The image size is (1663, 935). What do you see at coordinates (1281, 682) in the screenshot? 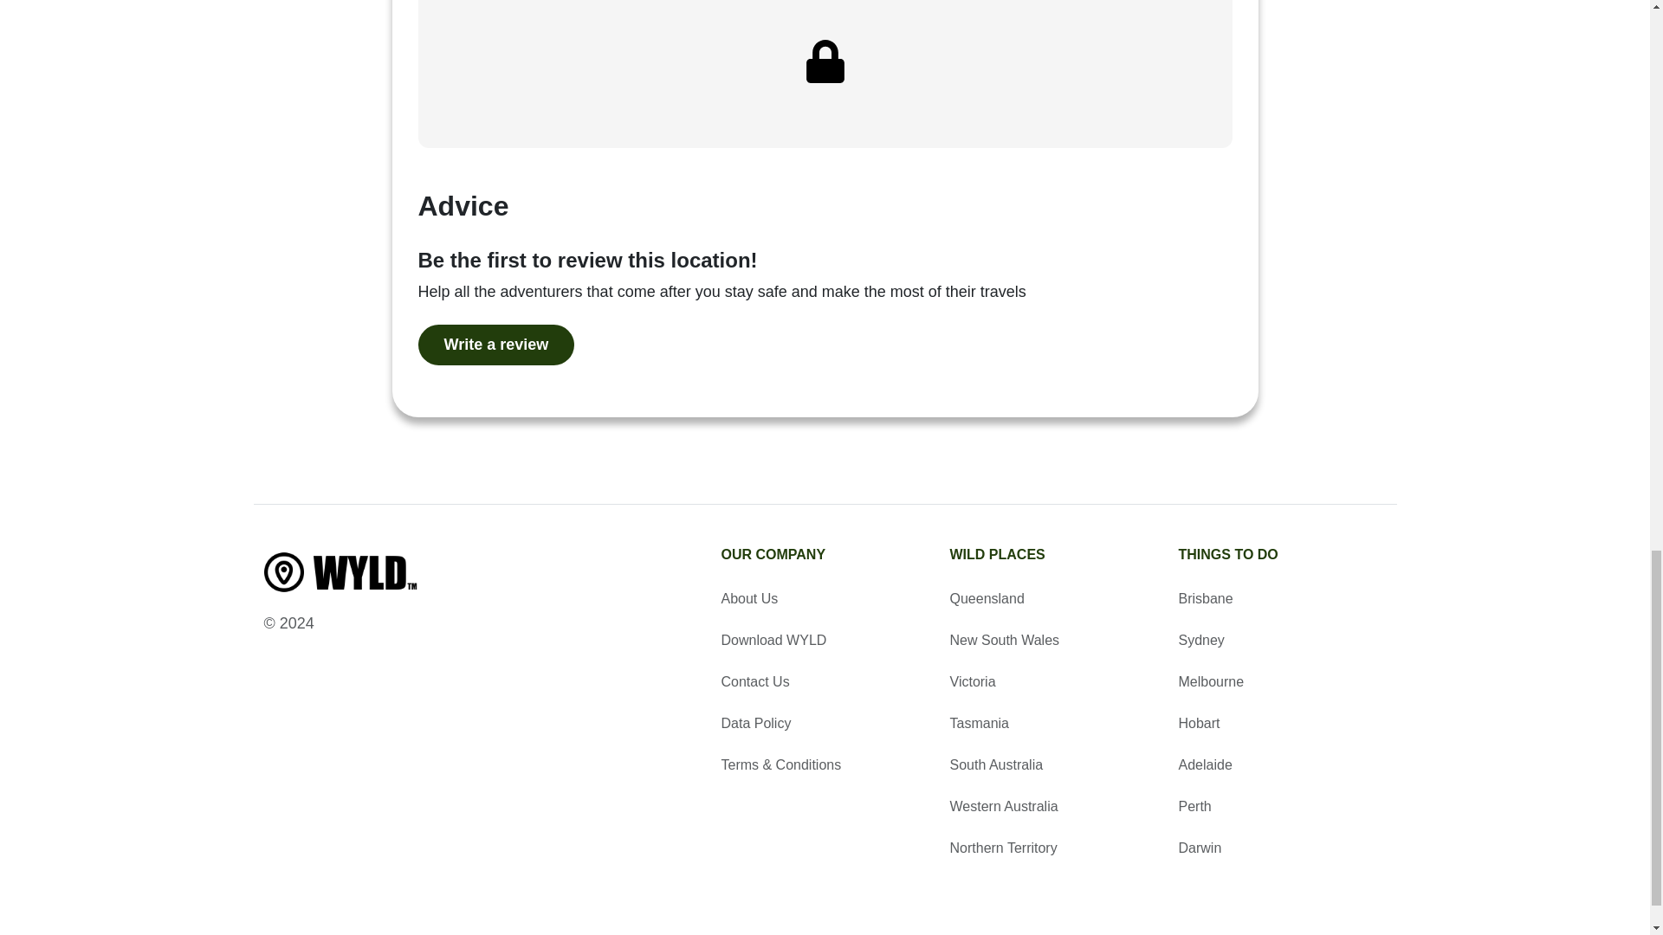
I see `Melbourne` at bounding box center [1281, 682].